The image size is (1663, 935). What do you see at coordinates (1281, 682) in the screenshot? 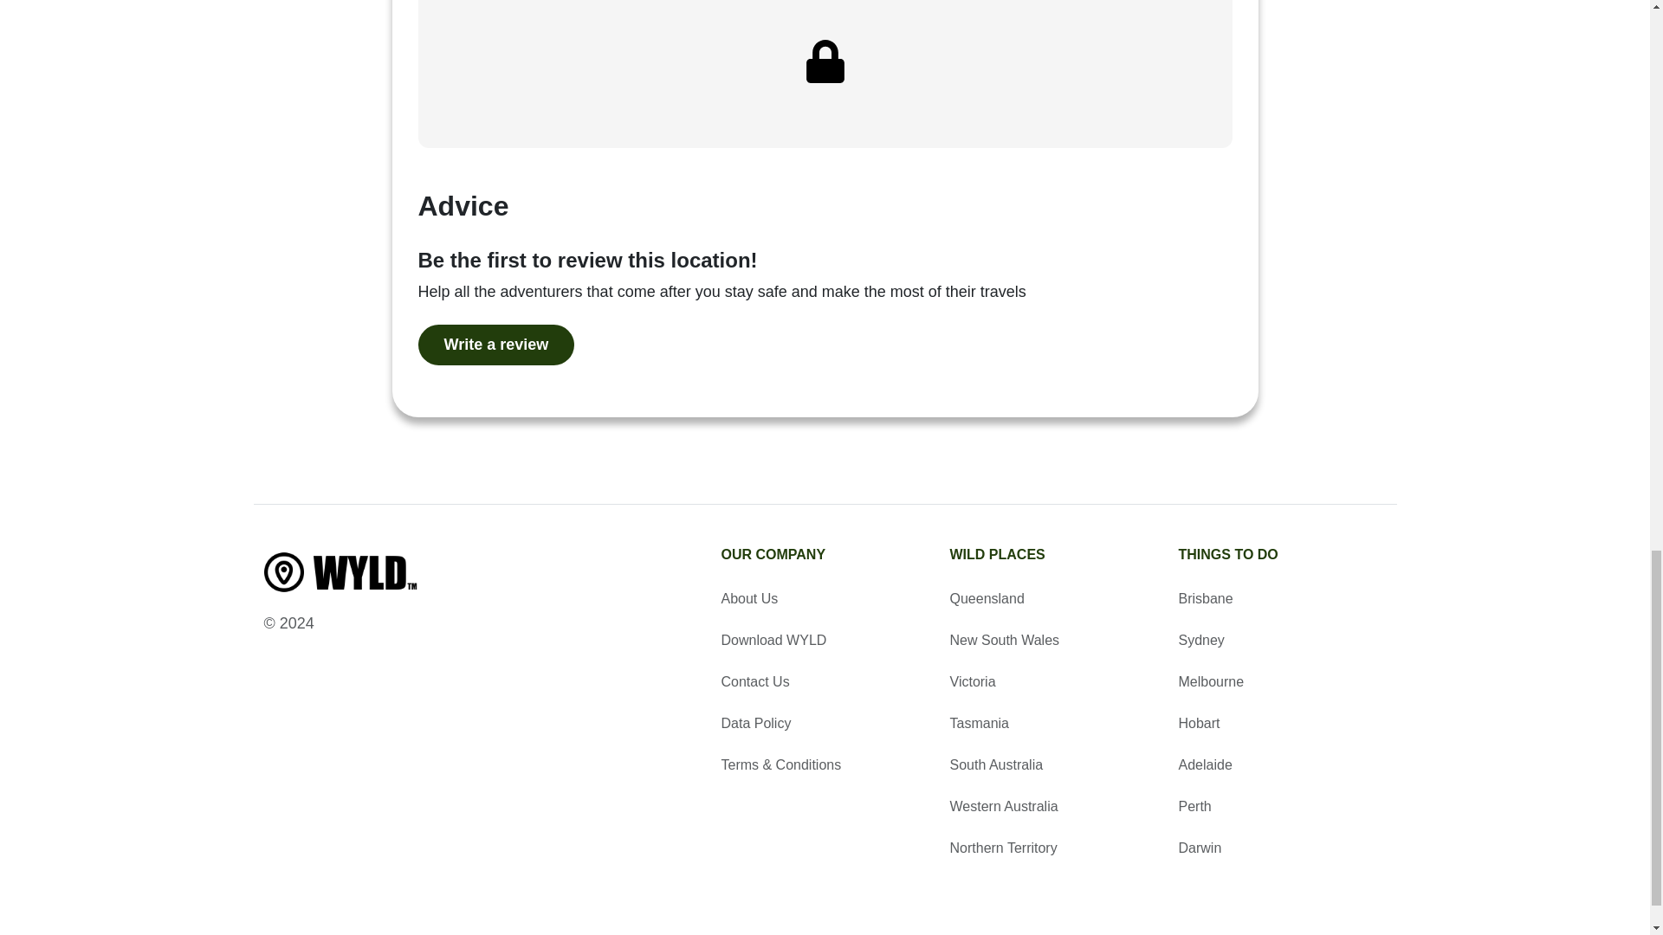
I see `Melbourne` at bounding box center [1281, 682].